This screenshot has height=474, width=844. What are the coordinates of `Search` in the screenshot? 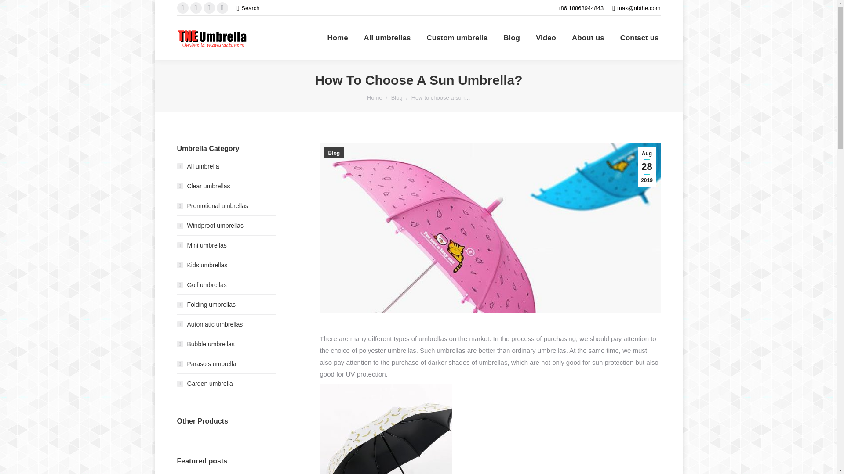 It's located at (247, 7).